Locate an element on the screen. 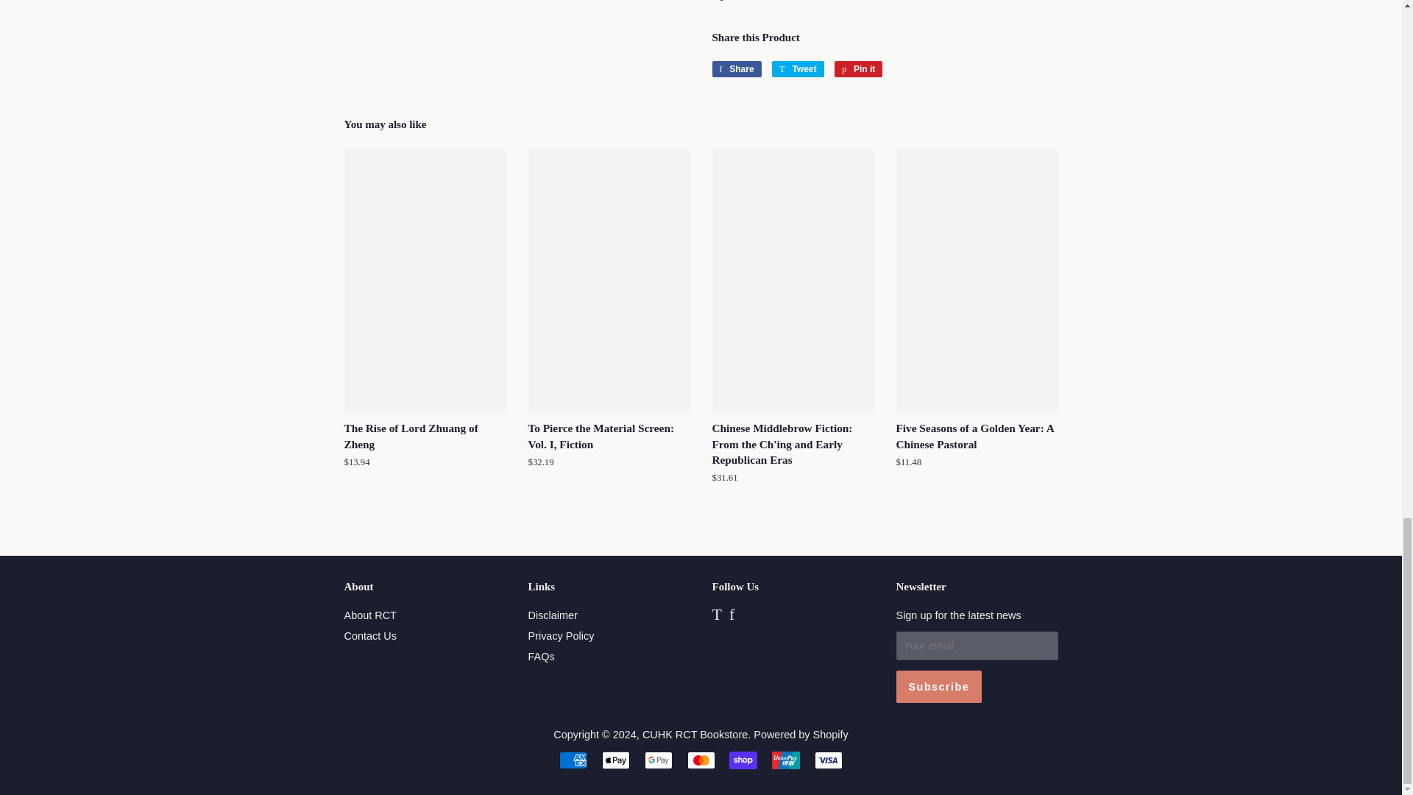 The image size is (1413, 795). Shop Pay is located at coordinates (743, 760).